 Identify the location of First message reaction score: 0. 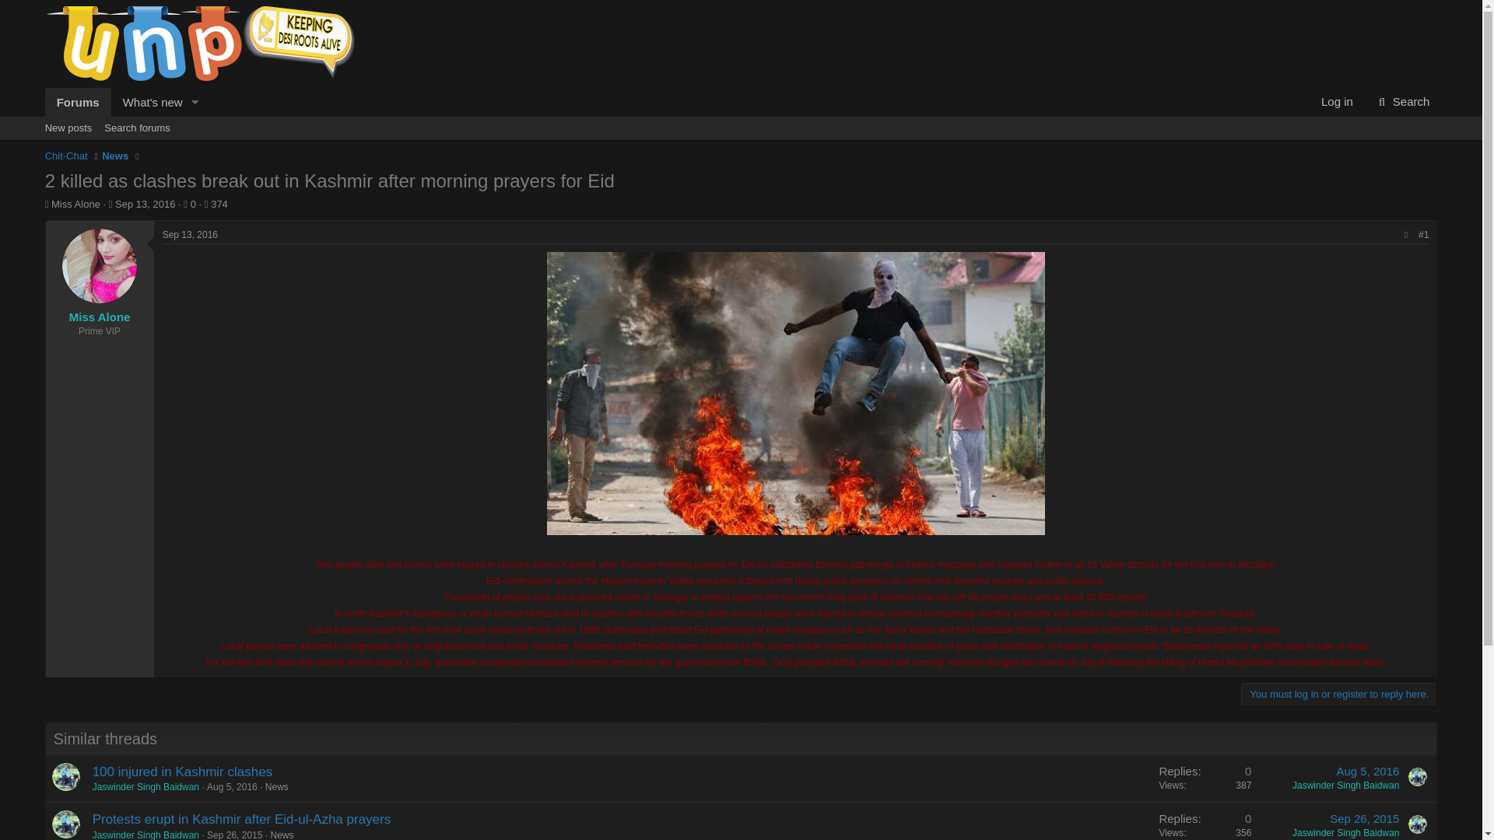
(1205, 778).